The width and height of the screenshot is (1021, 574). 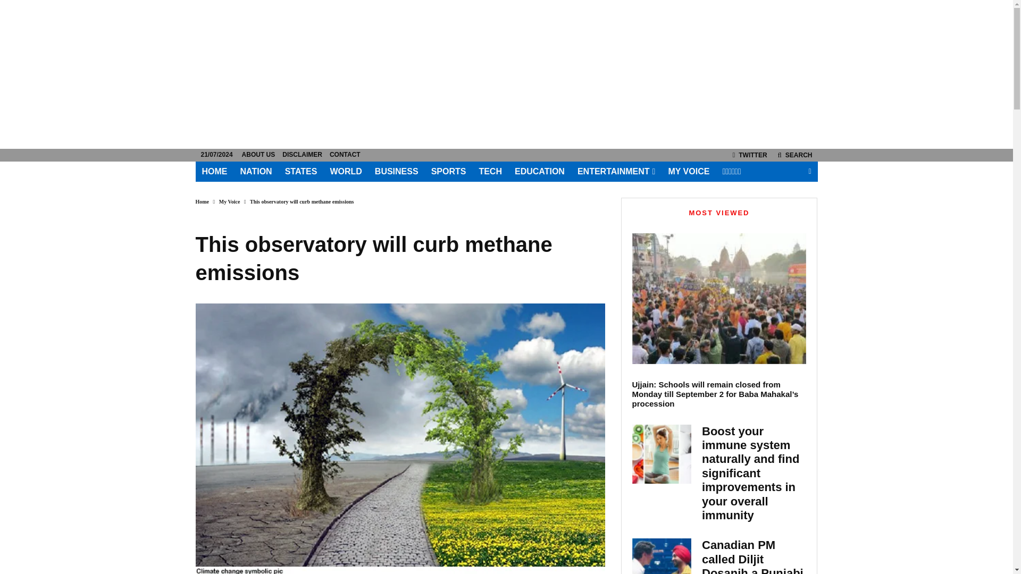 What do you see at coordinates (397, 172) in the screenshot?
I see `BUSINESS` at bounding box center [397, 172].